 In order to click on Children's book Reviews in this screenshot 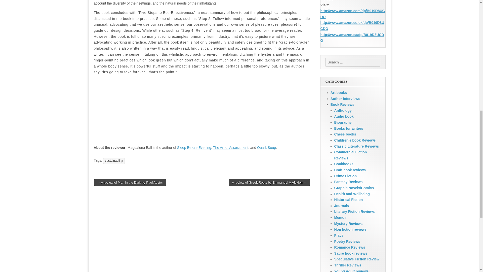, I will do `click(355, 140)`.